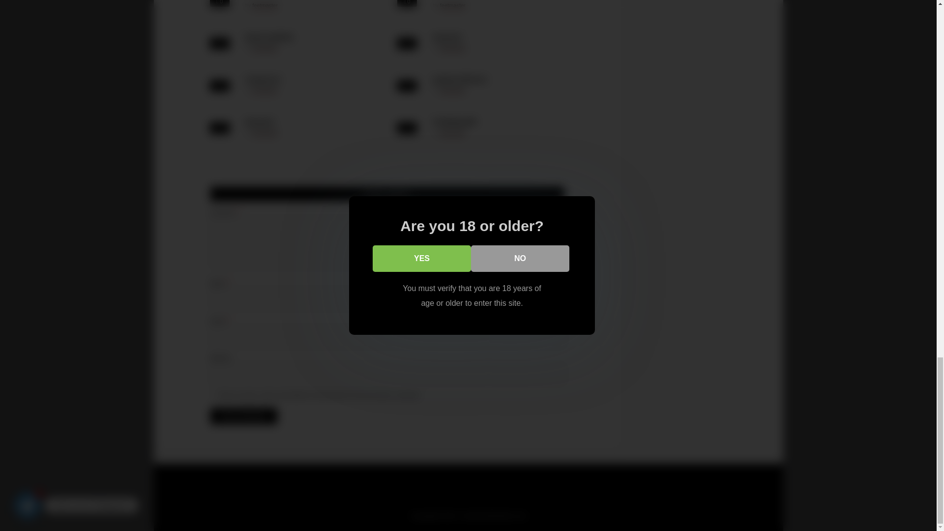 The height and width of the screenshot is (531, 944). I want to click on Posts by feetmaster, so click(452, 133).